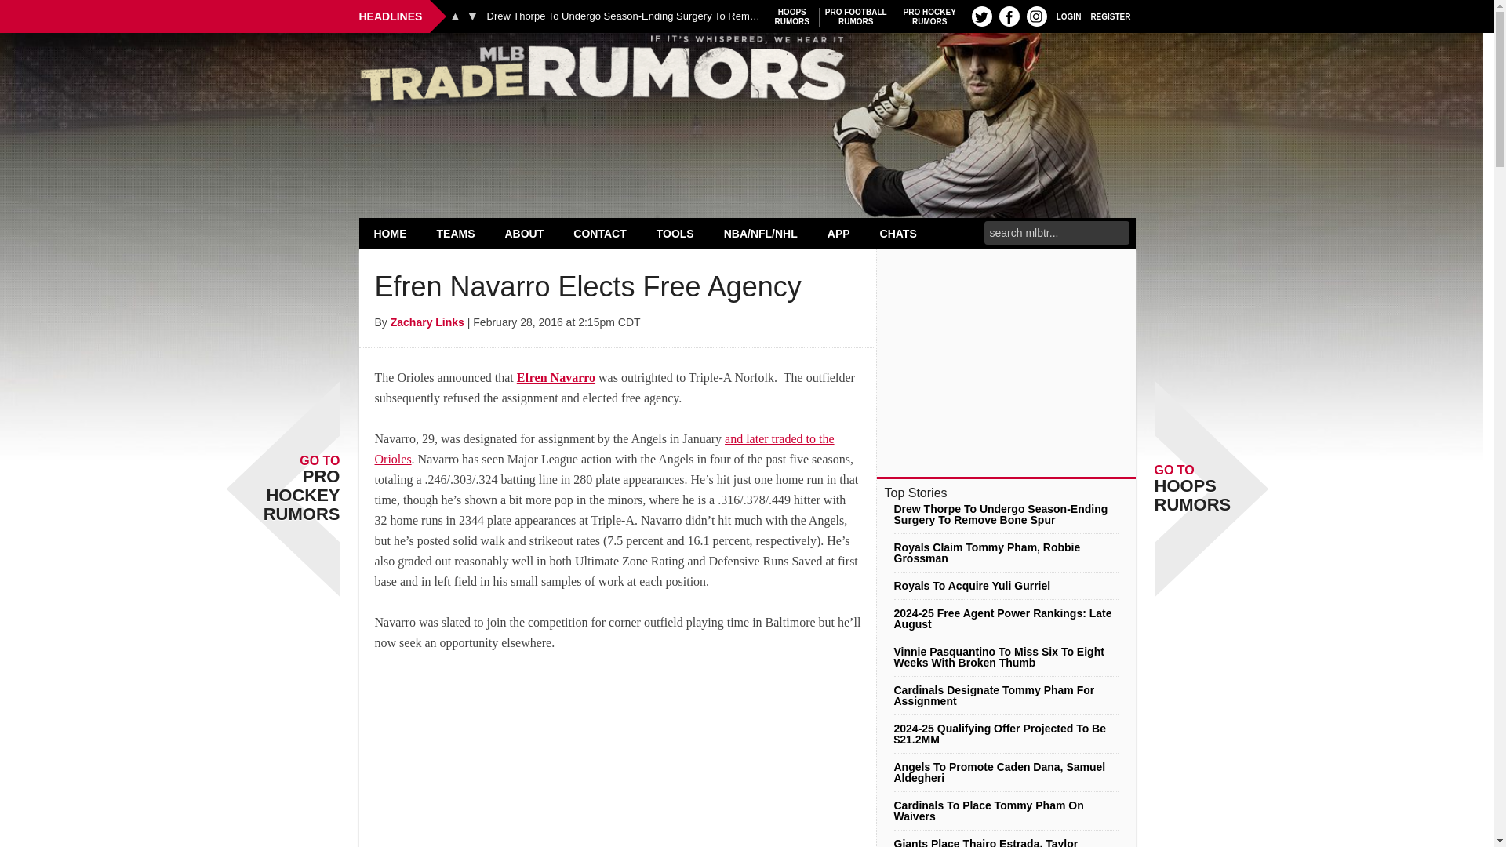 The height and width of the screenshot is (847, 1506). Describe the element at coordinates (1037, 16) in the screenshot. I see `REGISTER` at that location.